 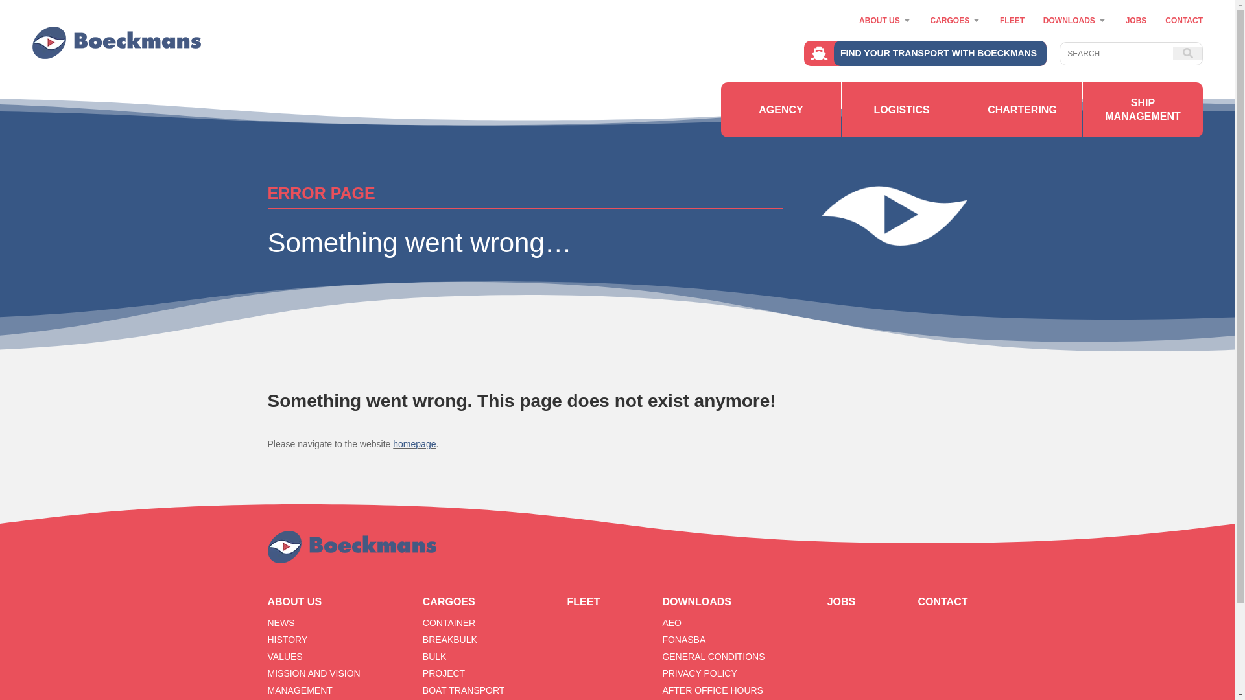 What do you see at coordinates (713, 657) in the screenshot?
I see `GENERAL CONDITIONS` at bounding box center [713, 657].